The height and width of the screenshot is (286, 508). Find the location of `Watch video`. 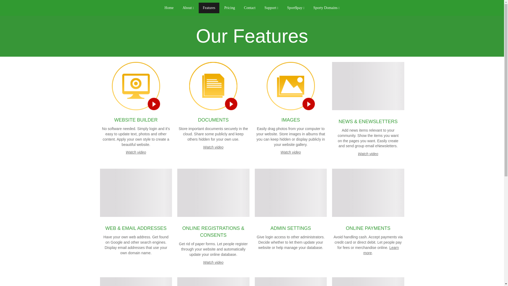

Watch video is located at coordinates (213, 147).